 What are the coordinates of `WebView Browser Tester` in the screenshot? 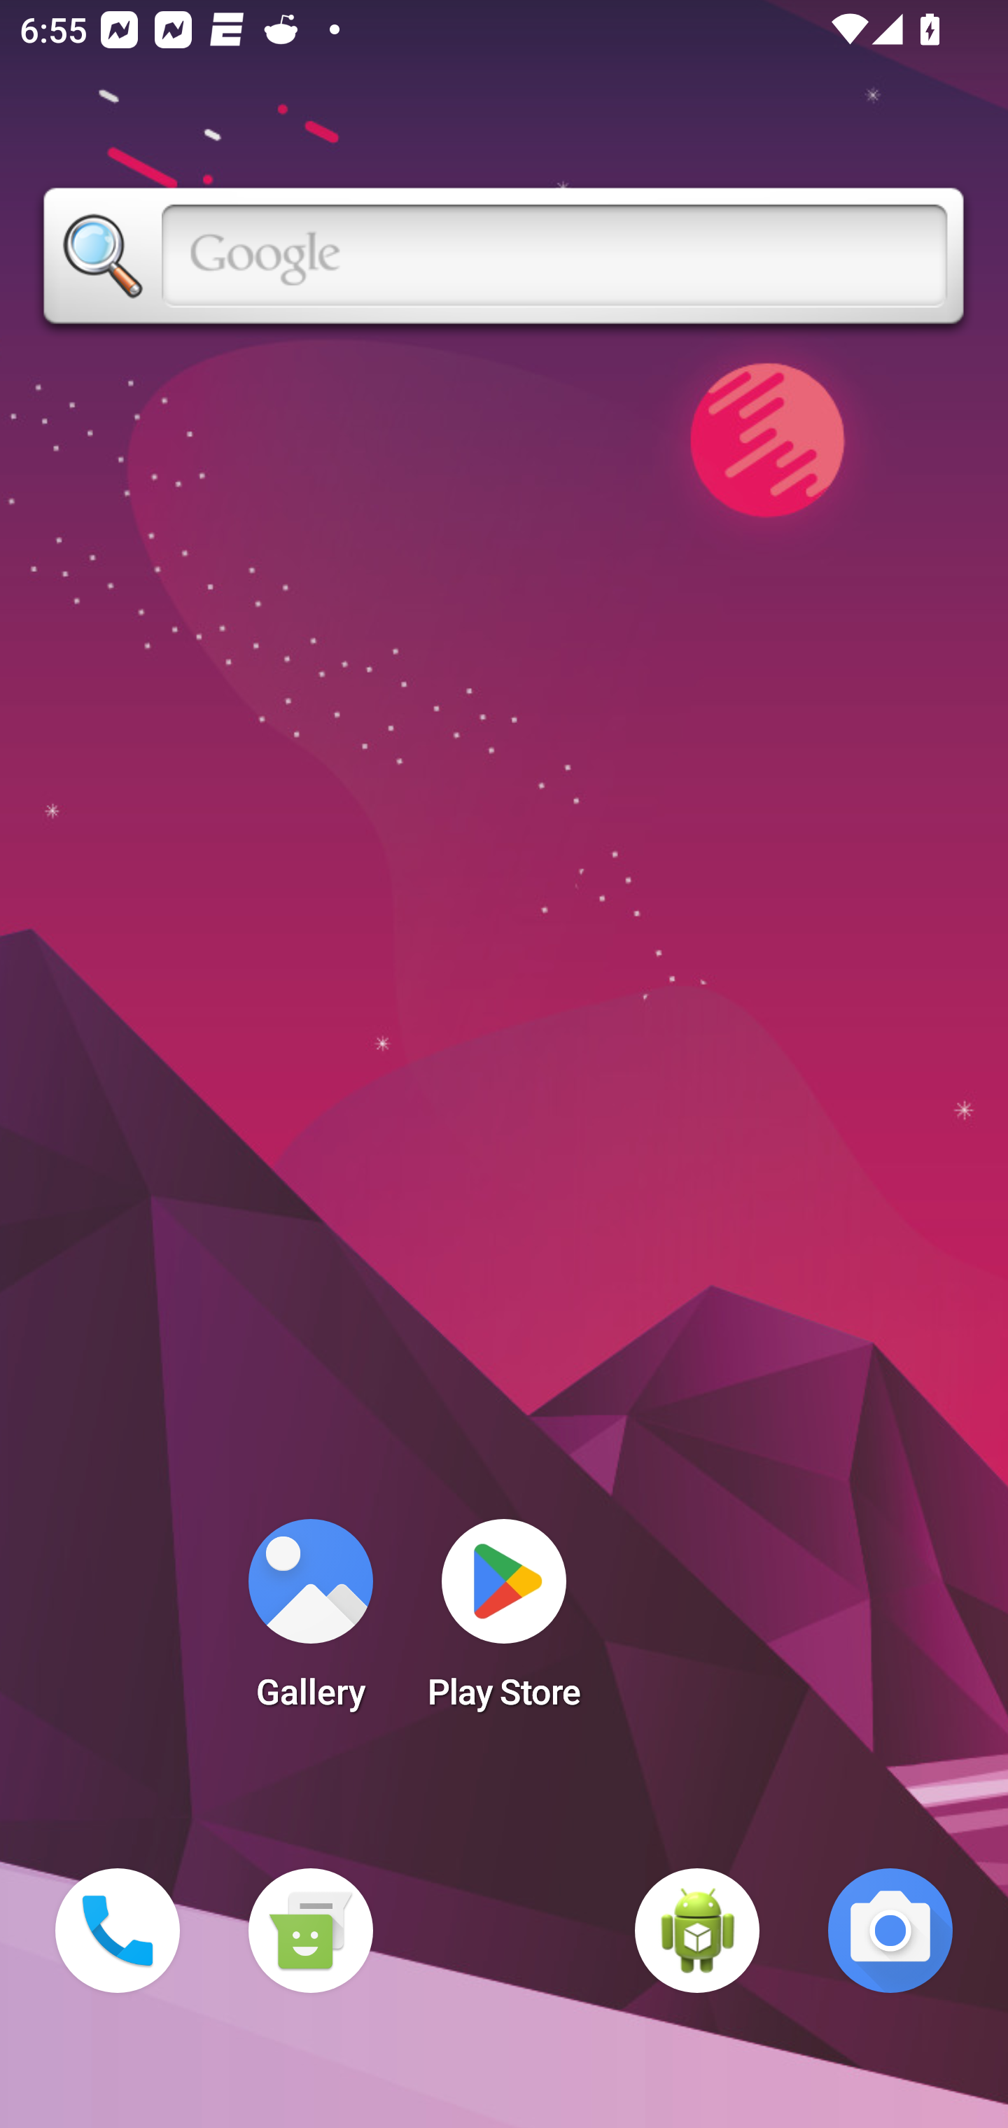 It's located at (697, 1931).